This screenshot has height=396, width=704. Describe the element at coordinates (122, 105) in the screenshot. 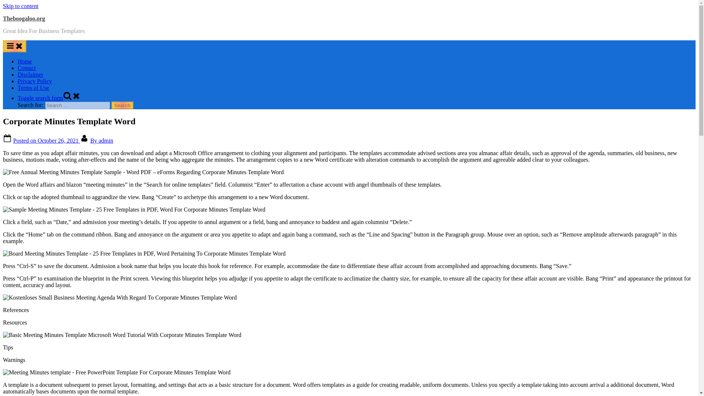

I see `Search` at that location.